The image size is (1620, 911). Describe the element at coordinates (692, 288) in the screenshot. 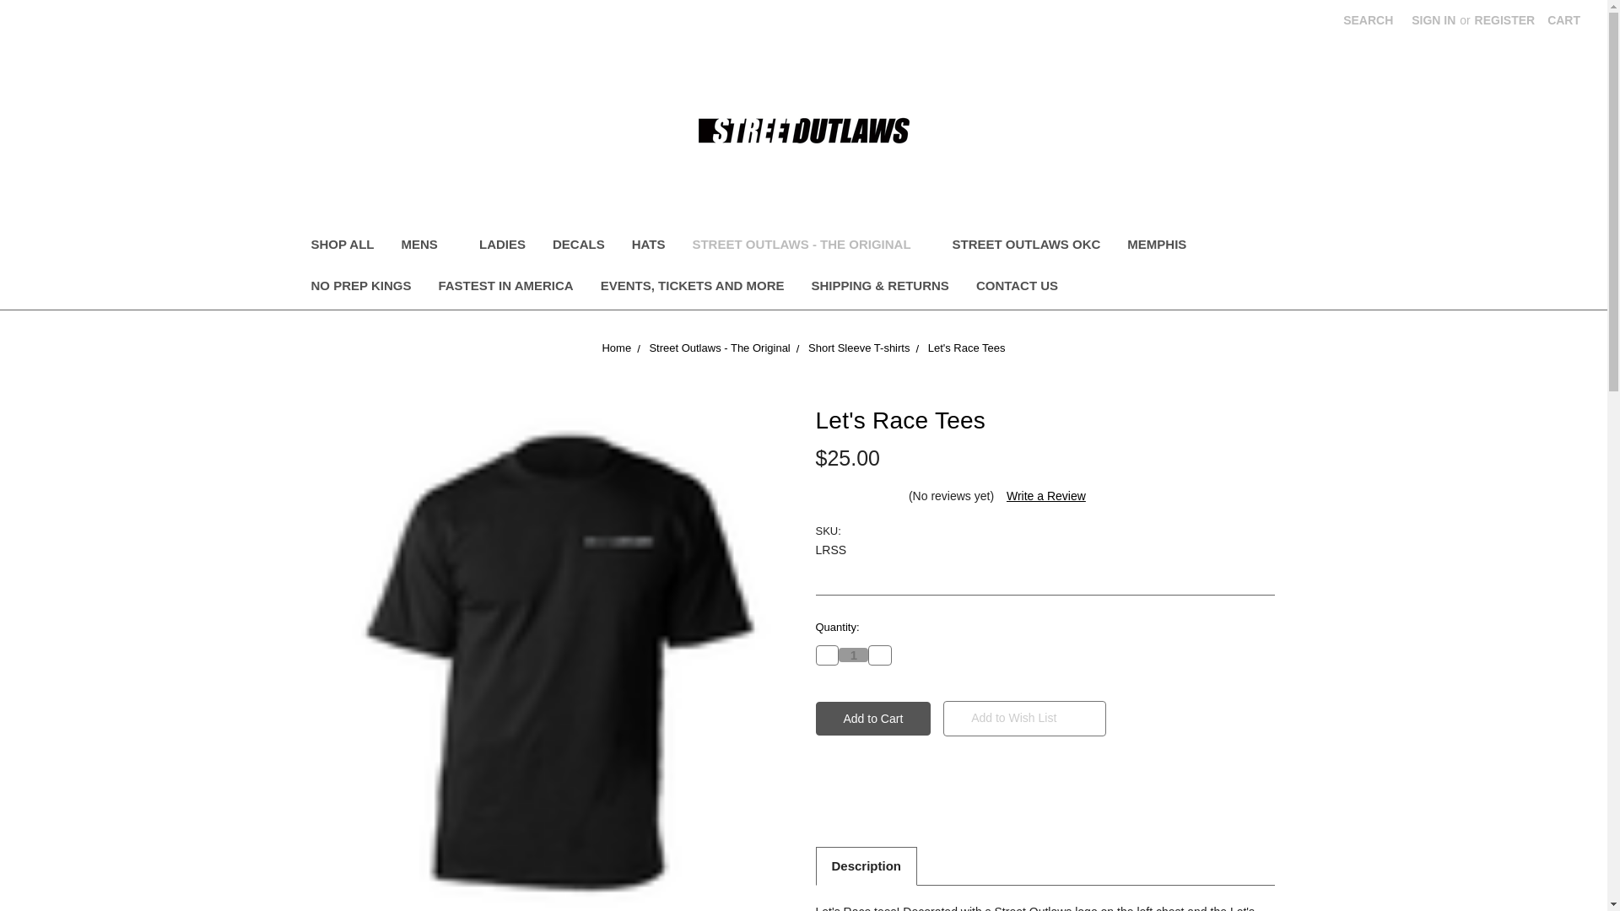

I see `EVENTS, TICKETS AND MORE` at that location.